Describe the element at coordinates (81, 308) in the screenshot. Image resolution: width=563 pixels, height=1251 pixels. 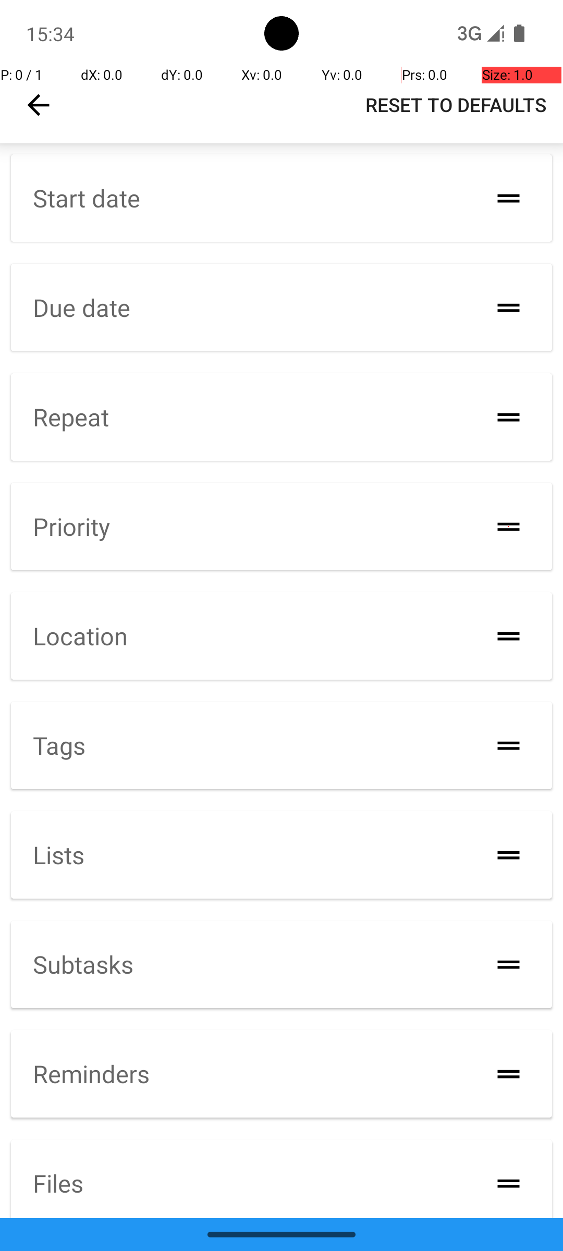
I see `Due date` at that location.